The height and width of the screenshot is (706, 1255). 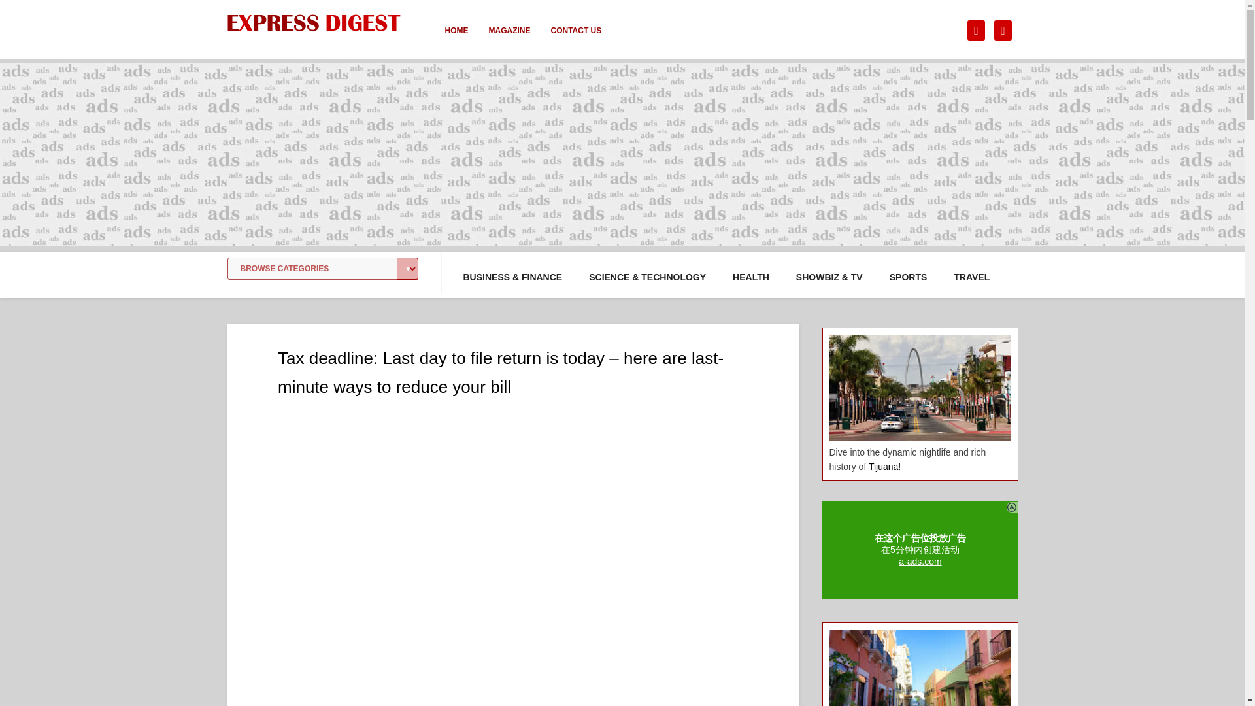 I want to click on SPORTS, so click(x=909, y=277).